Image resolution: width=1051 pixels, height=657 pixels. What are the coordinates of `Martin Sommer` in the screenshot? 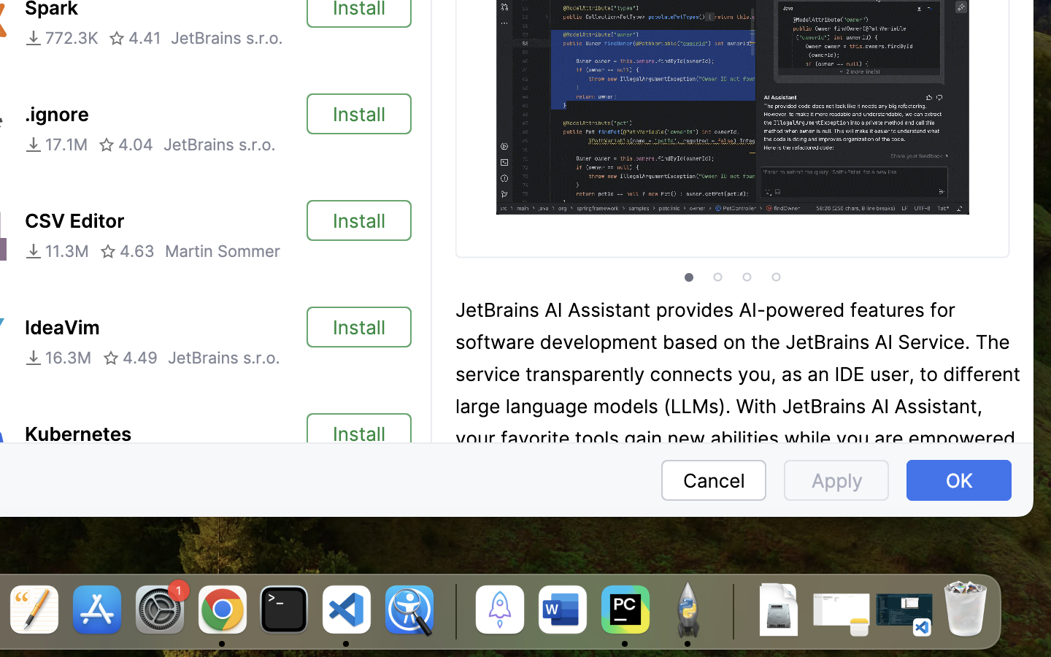 It's located at (223, 251).